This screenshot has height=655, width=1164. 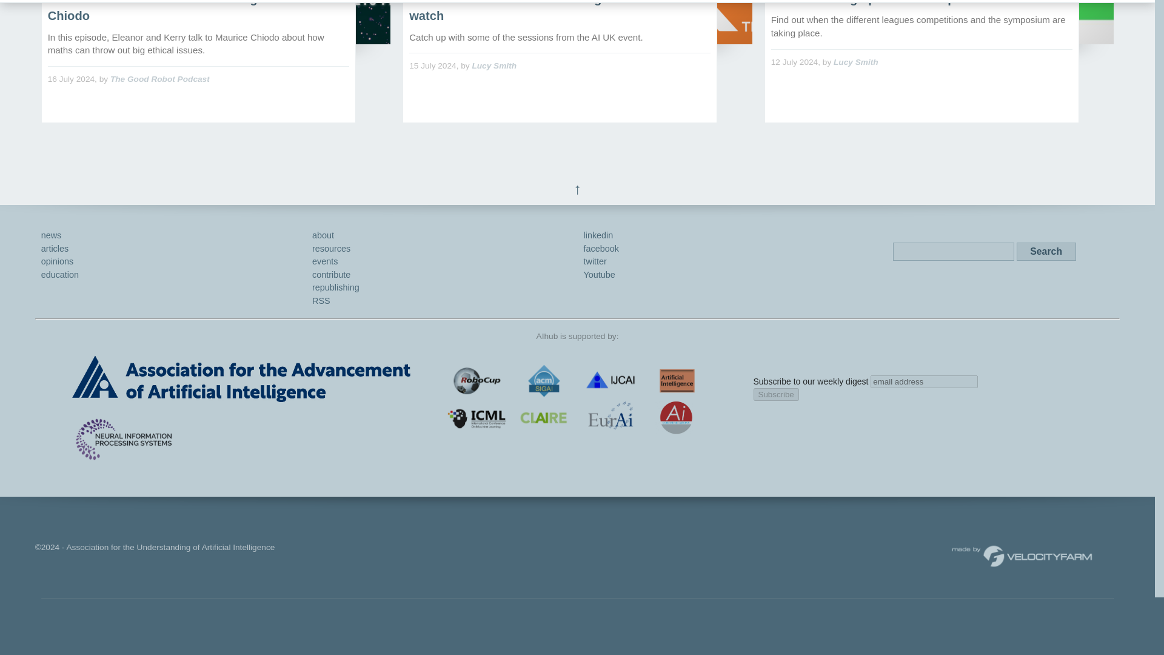 What do you see at coordinates (776, 394) in the screenshot?
I see `Subscribe` at bounding box center [776, 394].